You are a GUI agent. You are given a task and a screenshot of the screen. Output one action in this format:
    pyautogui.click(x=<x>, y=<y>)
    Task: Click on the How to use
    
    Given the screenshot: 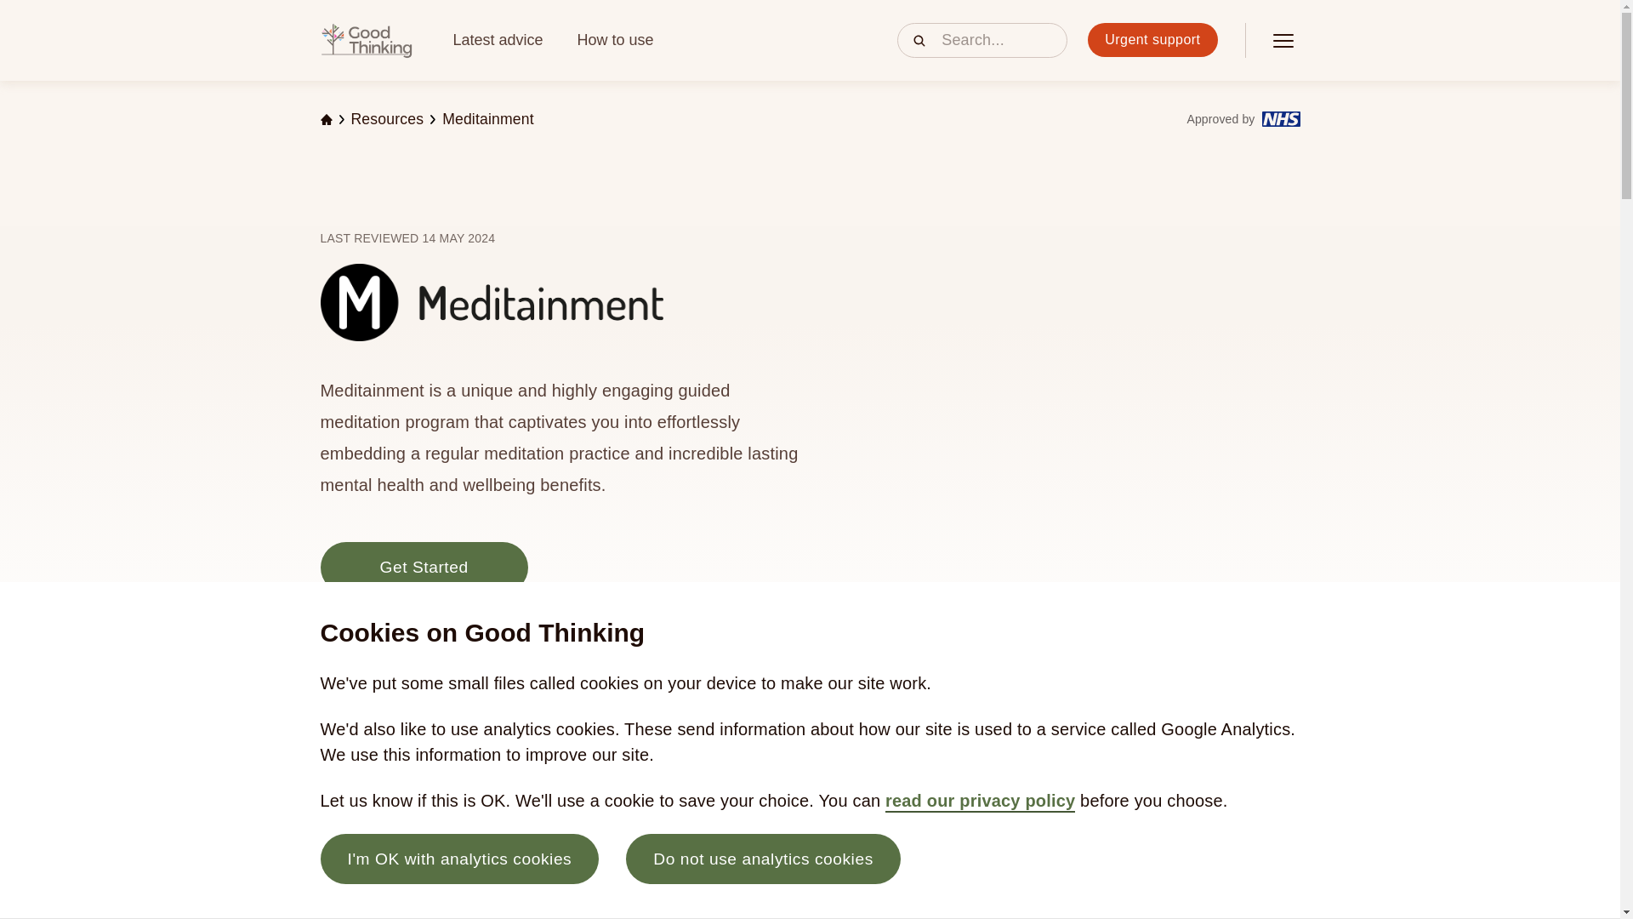 What is the action you would take?
    pyautogui.click(x=616, y=39)
    